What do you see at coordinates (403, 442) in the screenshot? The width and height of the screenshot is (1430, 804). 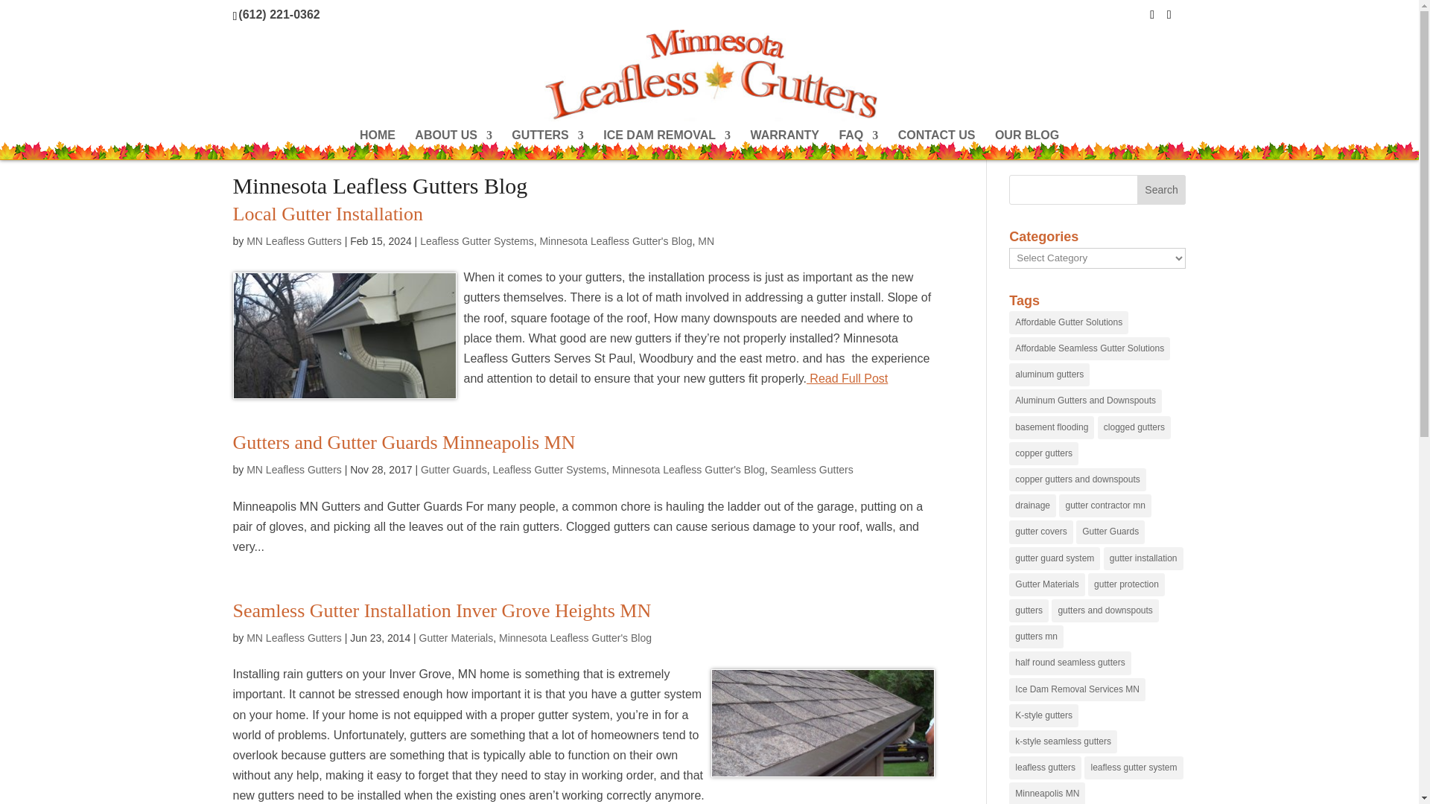 I see `Gutters and Gutter Guards Minneapolis MN` at bounding box center [403, 442].